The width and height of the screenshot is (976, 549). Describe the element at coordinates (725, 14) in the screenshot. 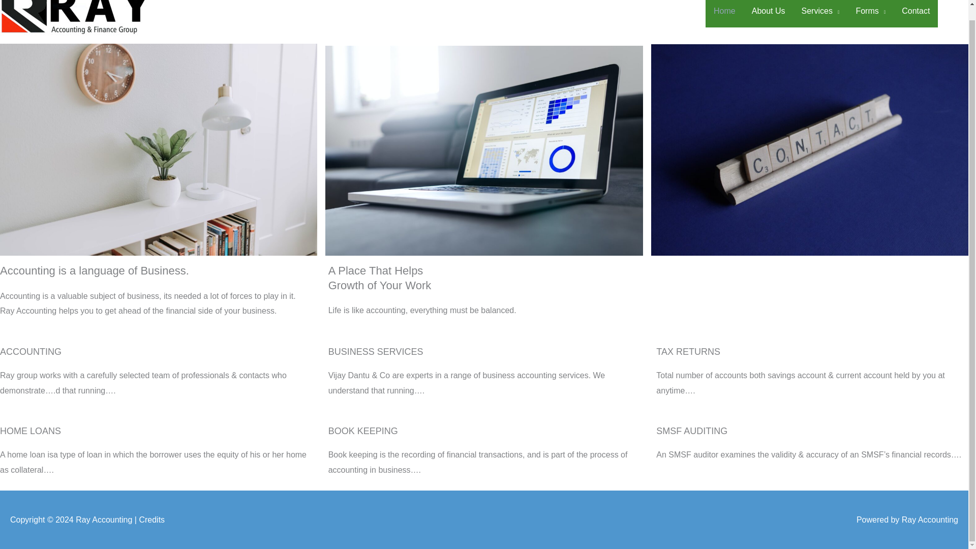

I see `Home` at that location.